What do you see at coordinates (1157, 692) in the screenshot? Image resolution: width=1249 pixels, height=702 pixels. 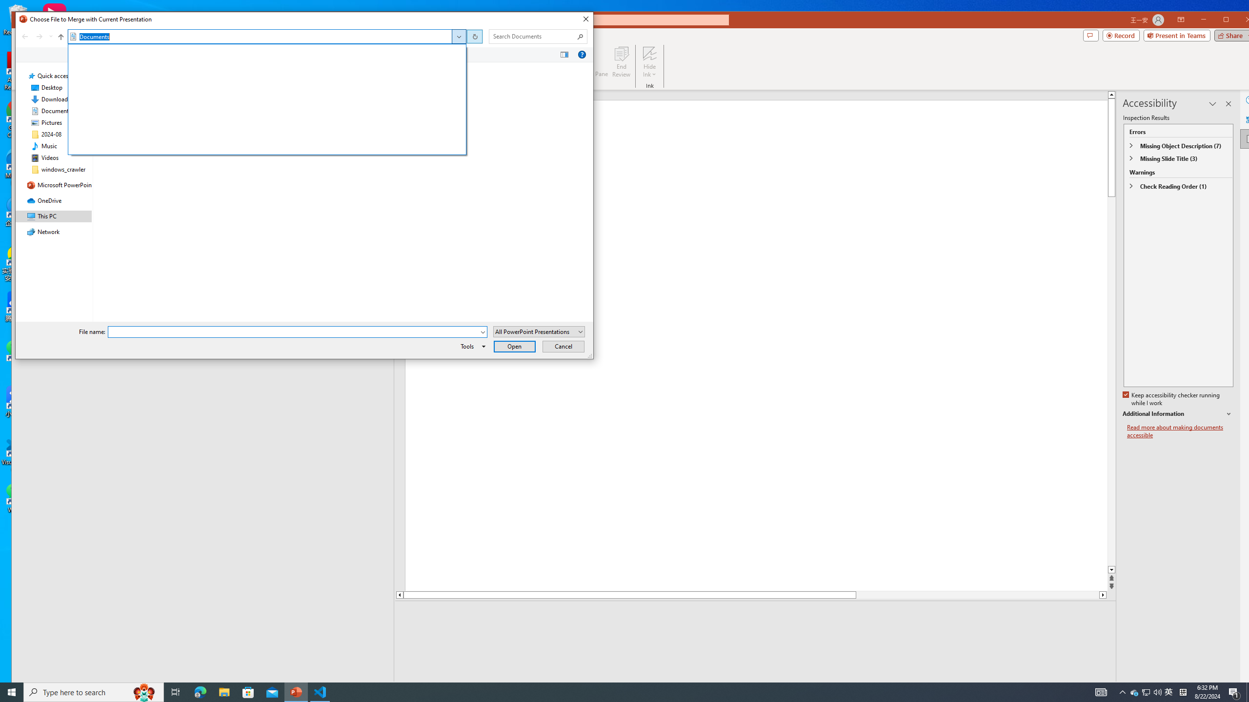 I see `Q2790: 100%` at bounding box center [1157, 692].